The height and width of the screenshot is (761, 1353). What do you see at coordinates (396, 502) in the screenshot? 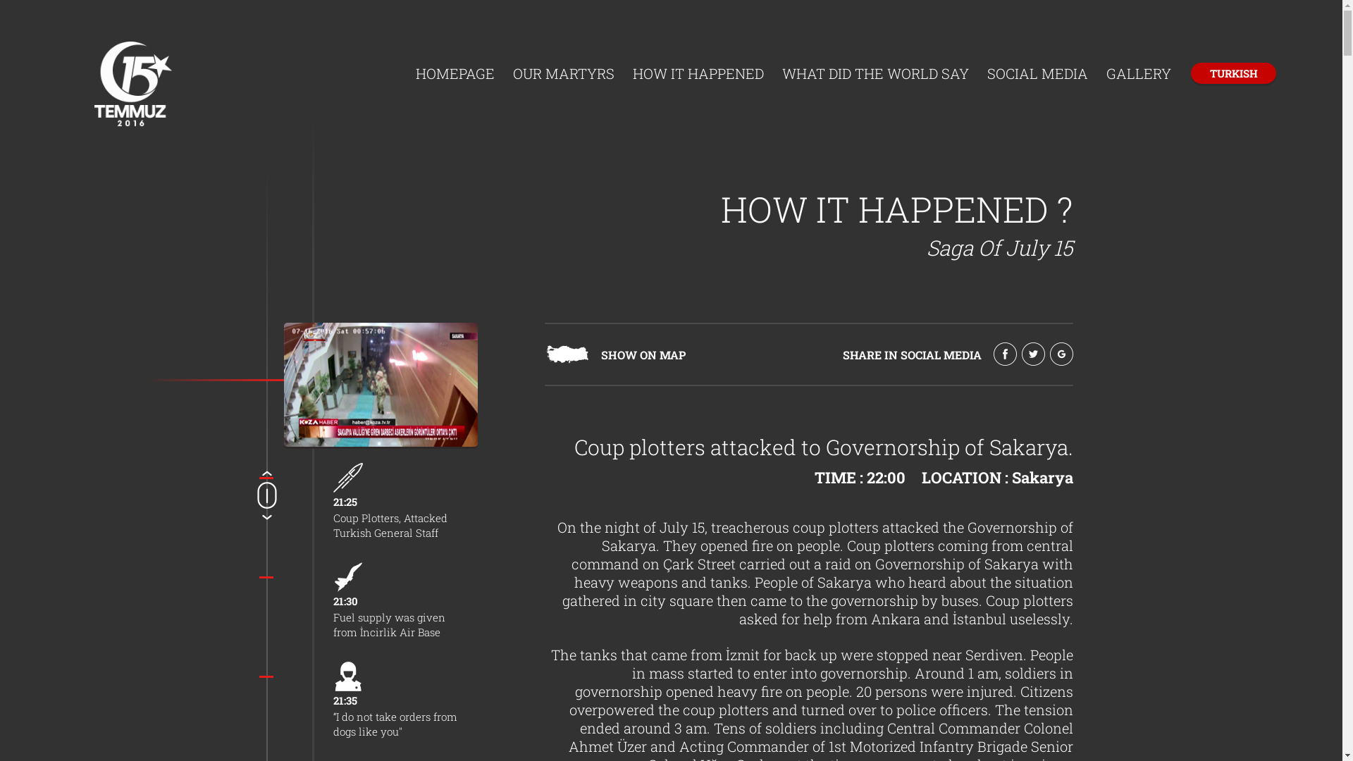
I see `21:25
Coup Plotters, Attacked Turkish General Staff` at bounding box center [396, 502].